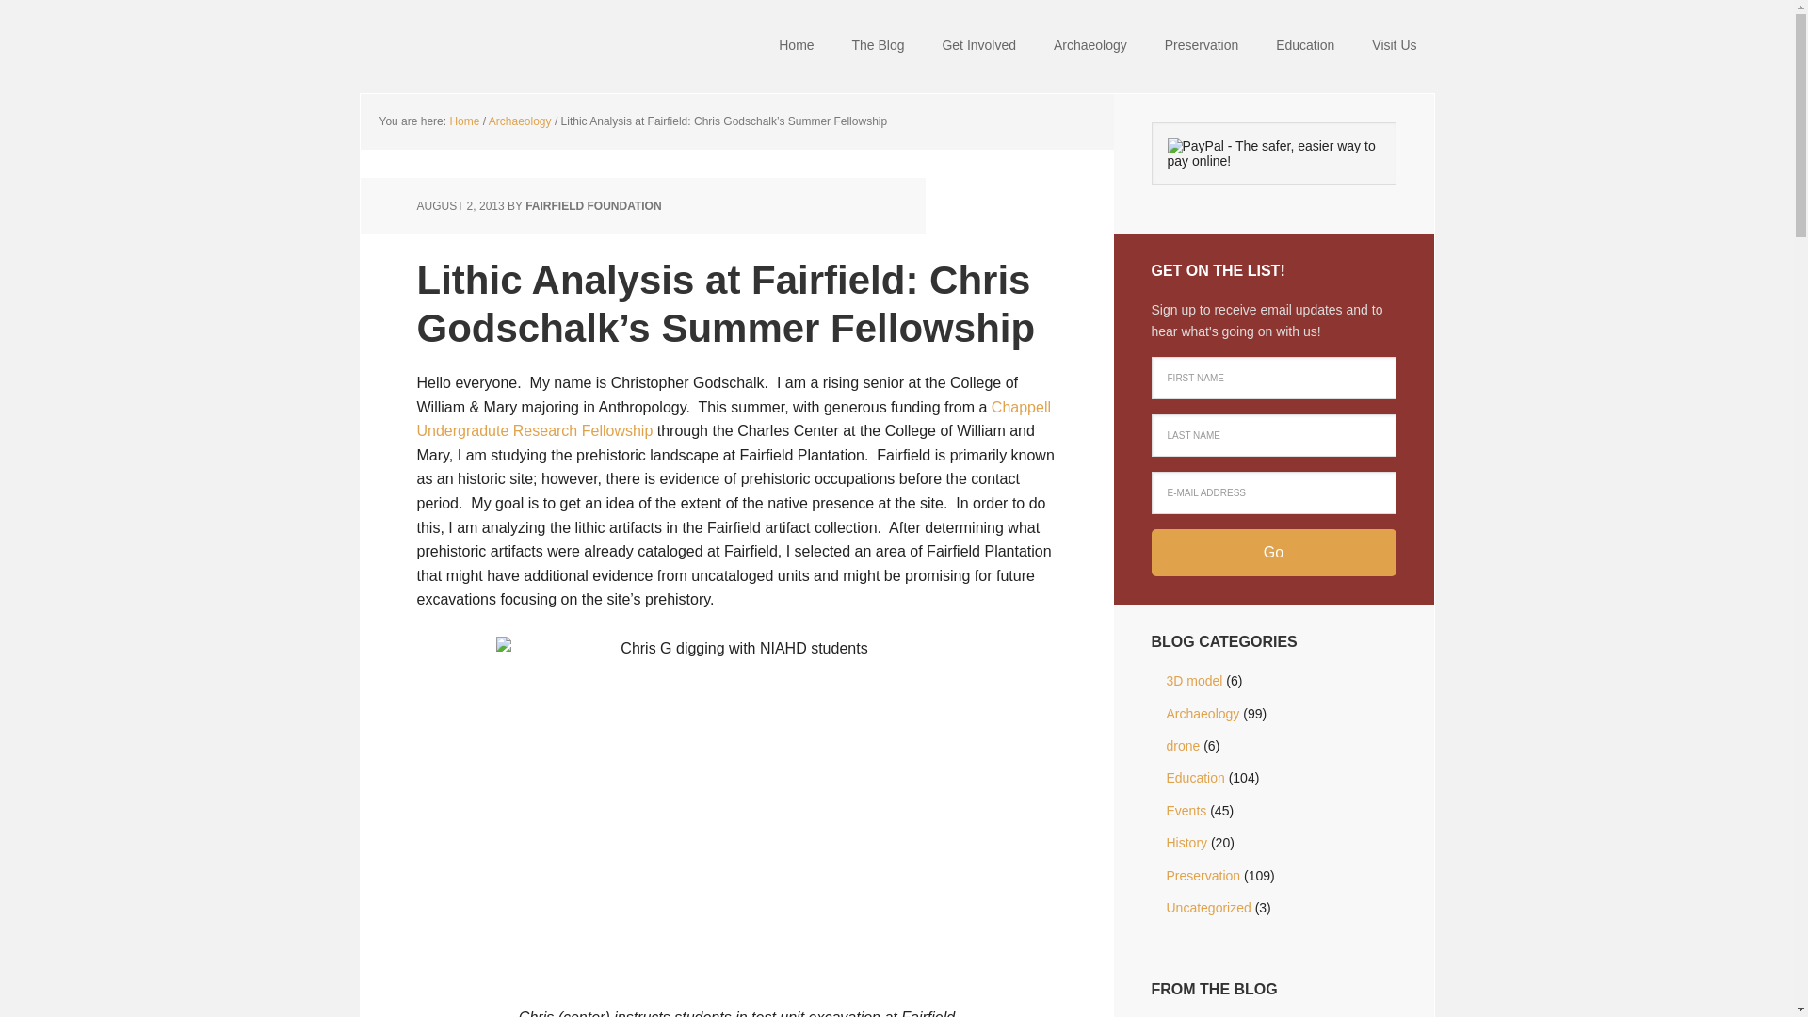  I want to click on Archaeology, so click(1090, 47).